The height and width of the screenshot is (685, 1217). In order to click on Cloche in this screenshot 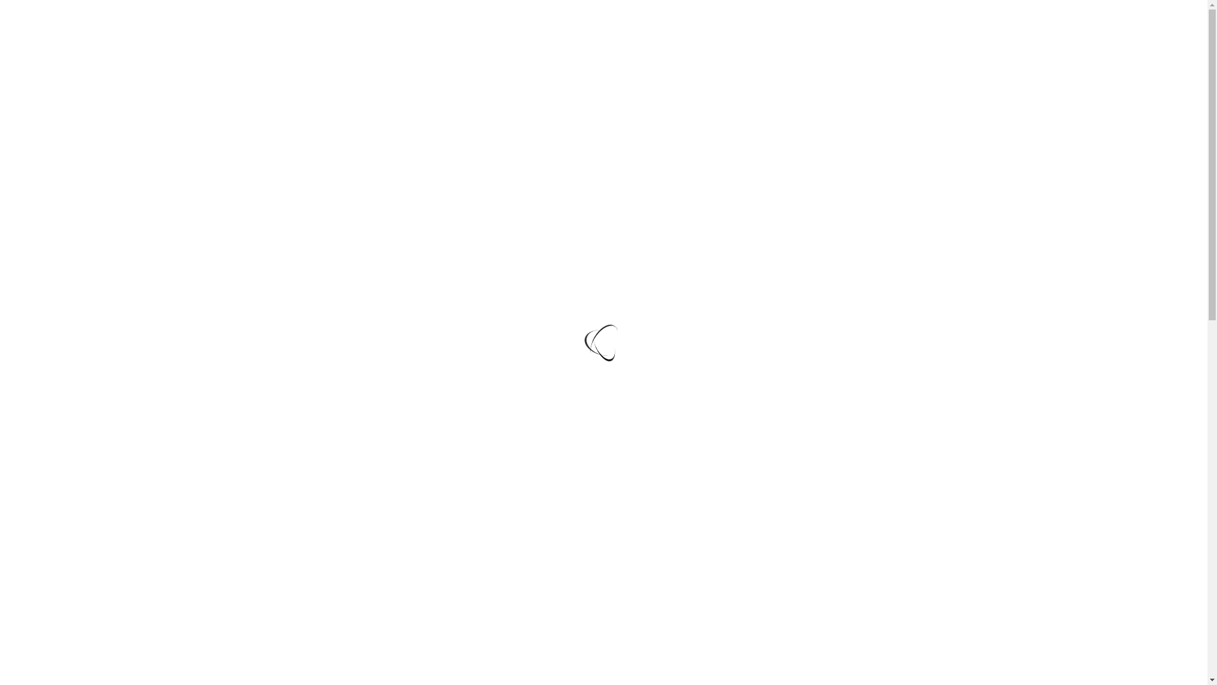, I will do `click(527, 57)`.